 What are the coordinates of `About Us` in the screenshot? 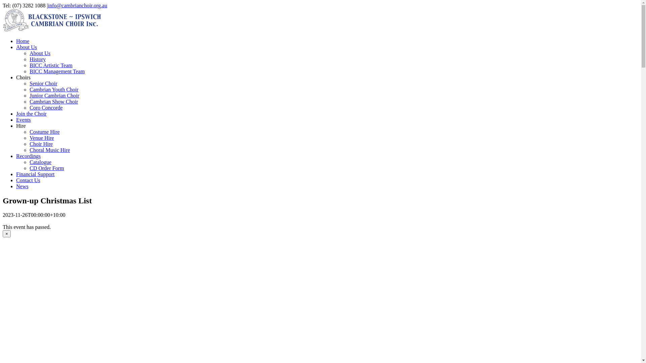 It's located at (27, 47).